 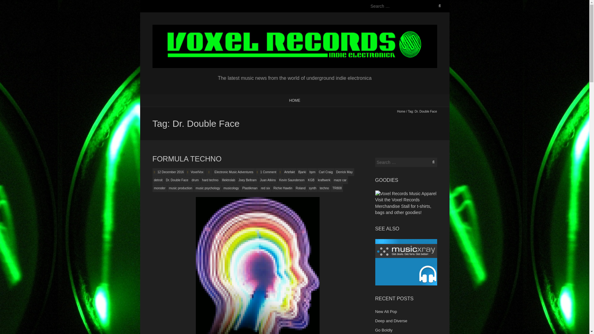 What do you see at coordinates (292, 180) in the screenshot?
I see `Kevin Saunderson` at bounding box center [292, 180].